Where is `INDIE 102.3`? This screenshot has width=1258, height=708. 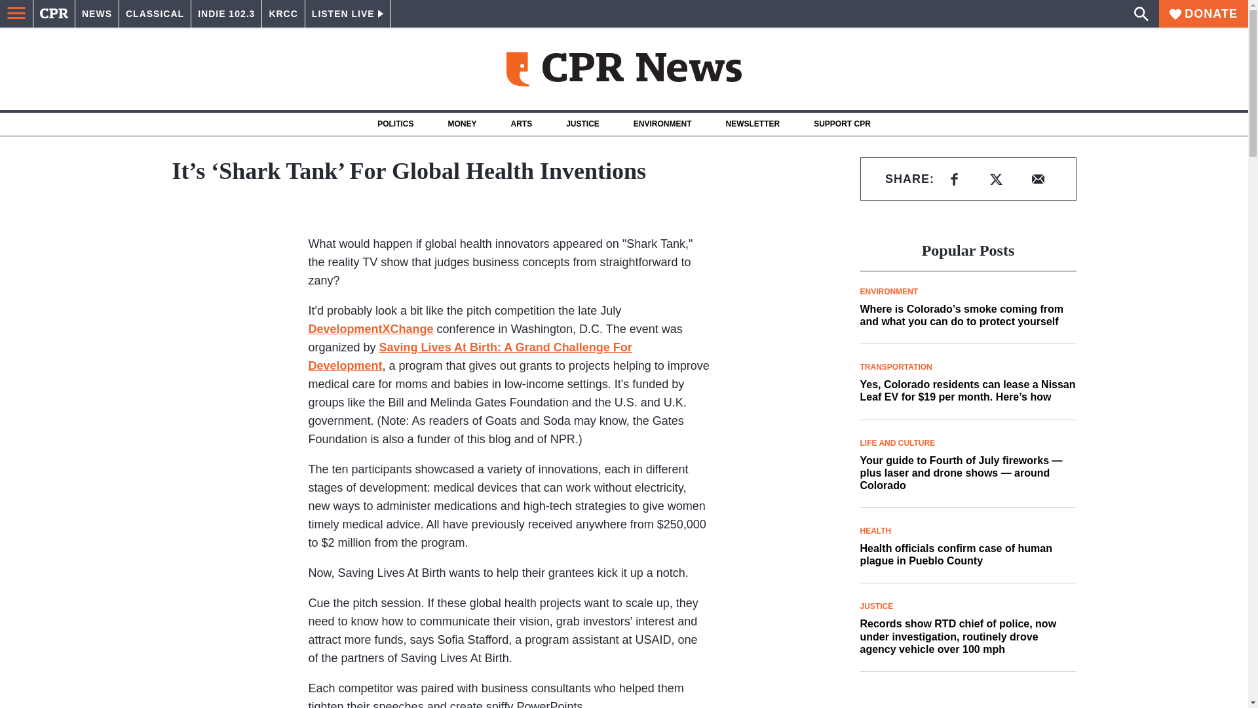
INDIE 102.3 is located at coordinates (226, 14).